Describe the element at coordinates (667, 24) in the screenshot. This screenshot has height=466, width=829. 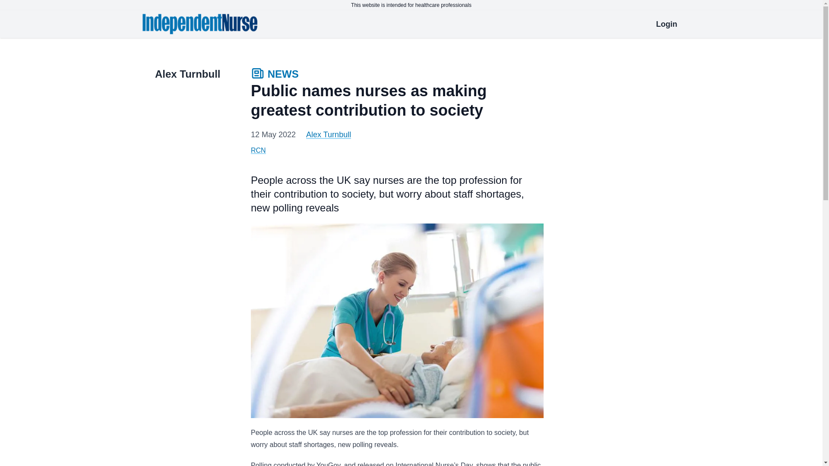
I see `Login` at that location.